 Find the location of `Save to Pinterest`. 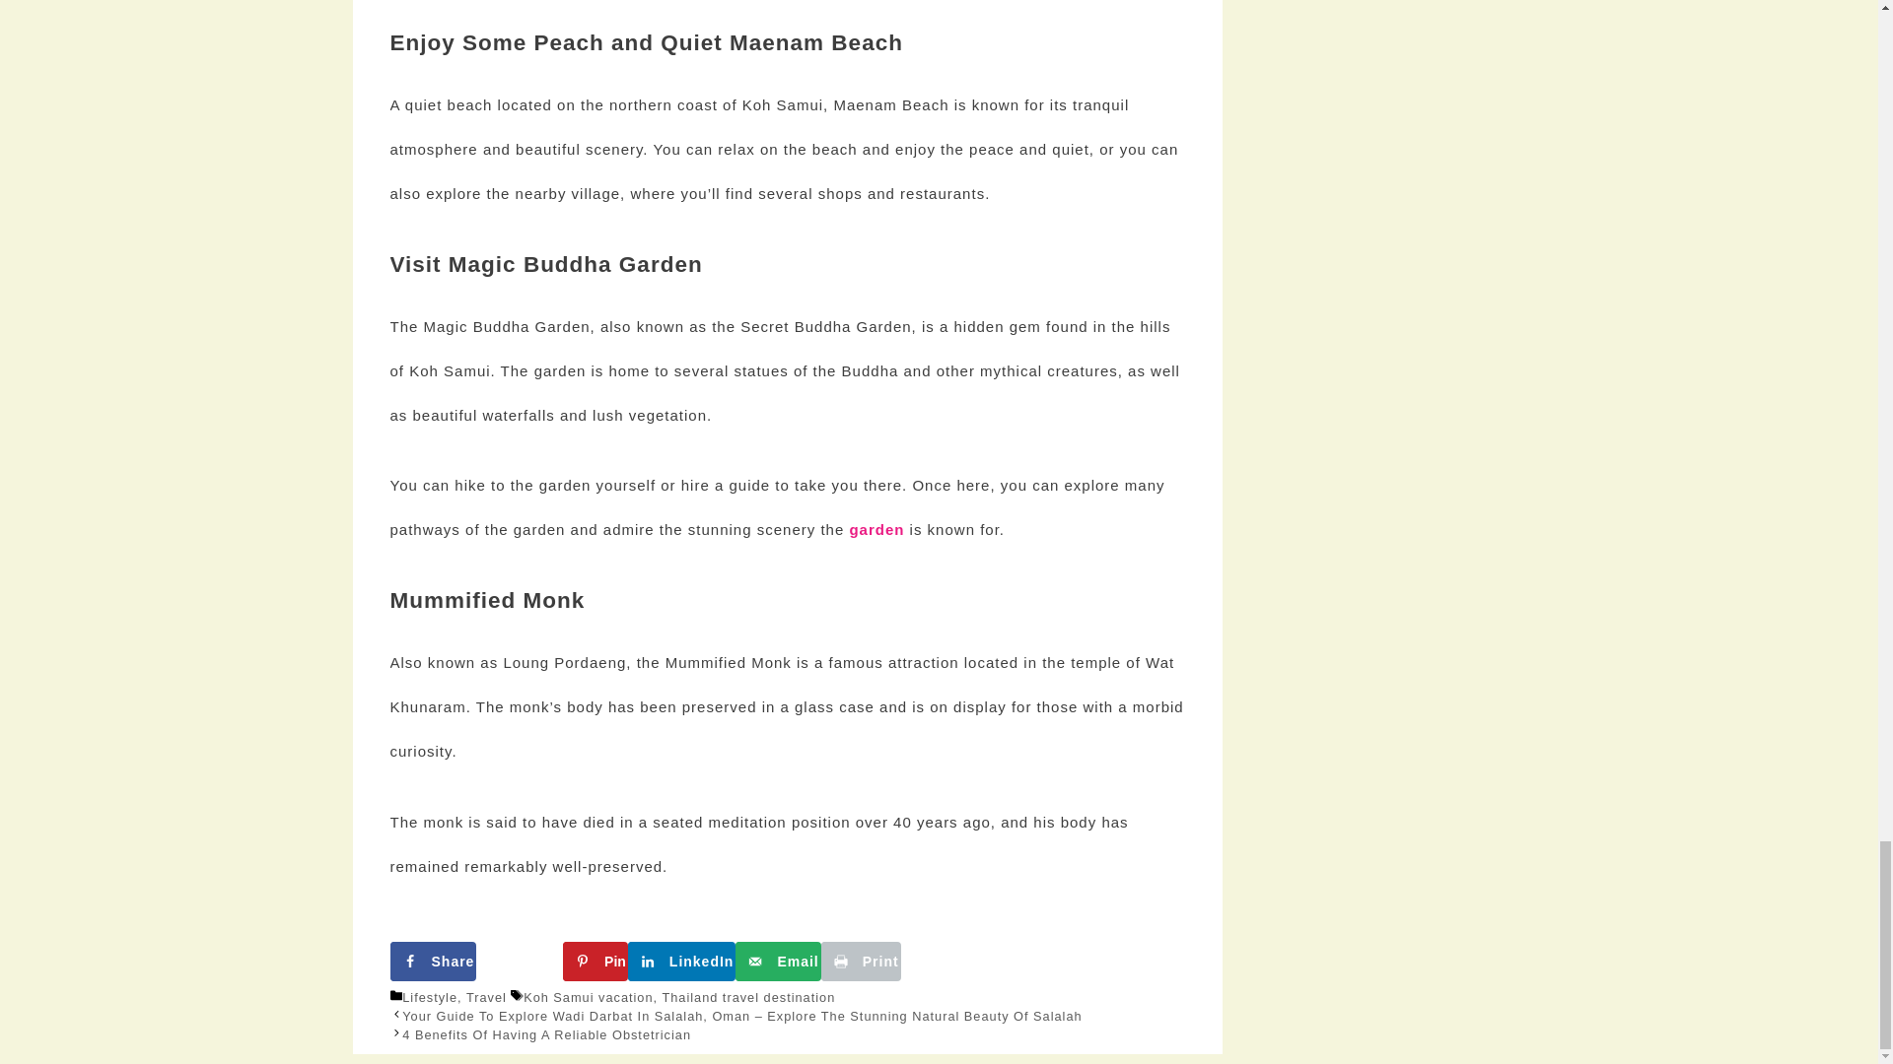

Save to Pinterest is located at coordinates (596, 961).